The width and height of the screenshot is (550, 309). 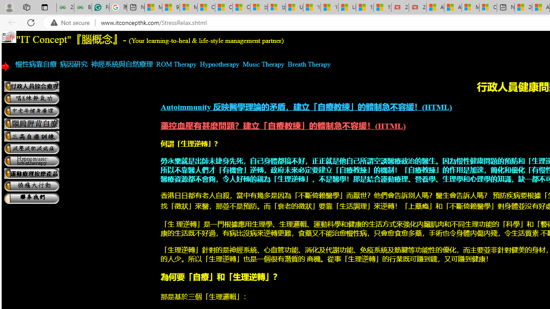 I want to click on Cloud Computing Services | Microsoft Azure, so click(x=488, y=8).